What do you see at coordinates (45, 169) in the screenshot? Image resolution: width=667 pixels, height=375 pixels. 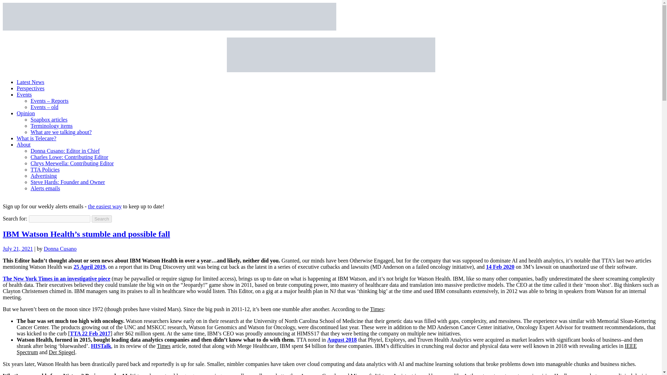 I see `TTA Policies` at bounding box center [45, 169].